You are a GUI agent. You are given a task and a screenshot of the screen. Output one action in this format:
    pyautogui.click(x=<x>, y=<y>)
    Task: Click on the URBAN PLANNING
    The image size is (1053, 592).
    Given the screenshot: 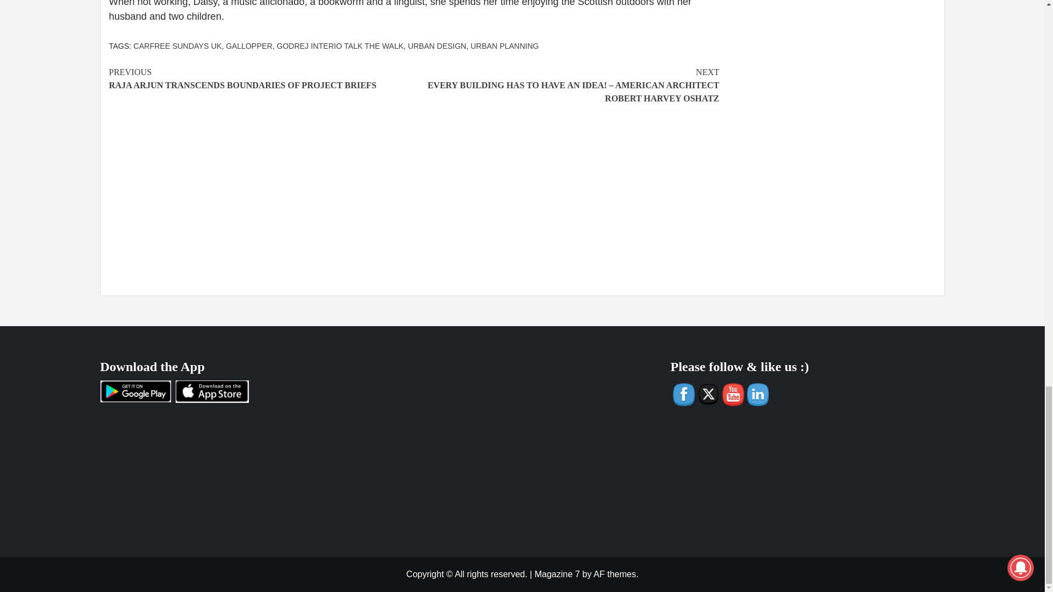 What is the action you would take?
    pyautogui.click(x=708, y=394)
    